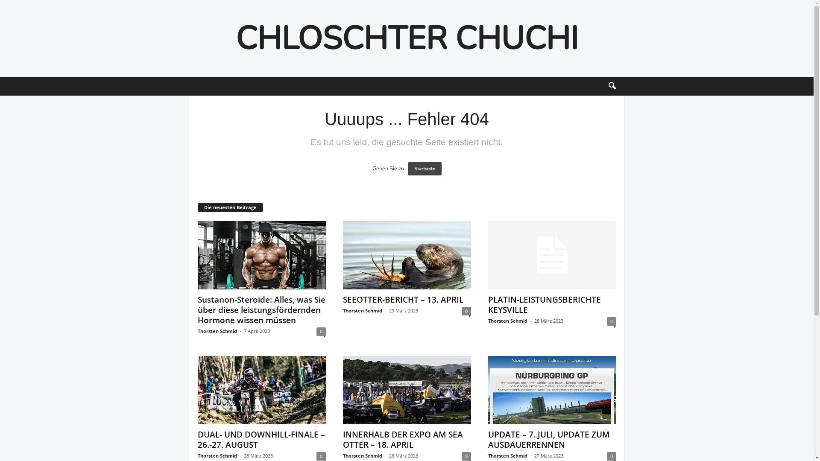  What do you see at coordinates (612, 456) in the screenshot?
I see `0` at bounding box center [612, 456].